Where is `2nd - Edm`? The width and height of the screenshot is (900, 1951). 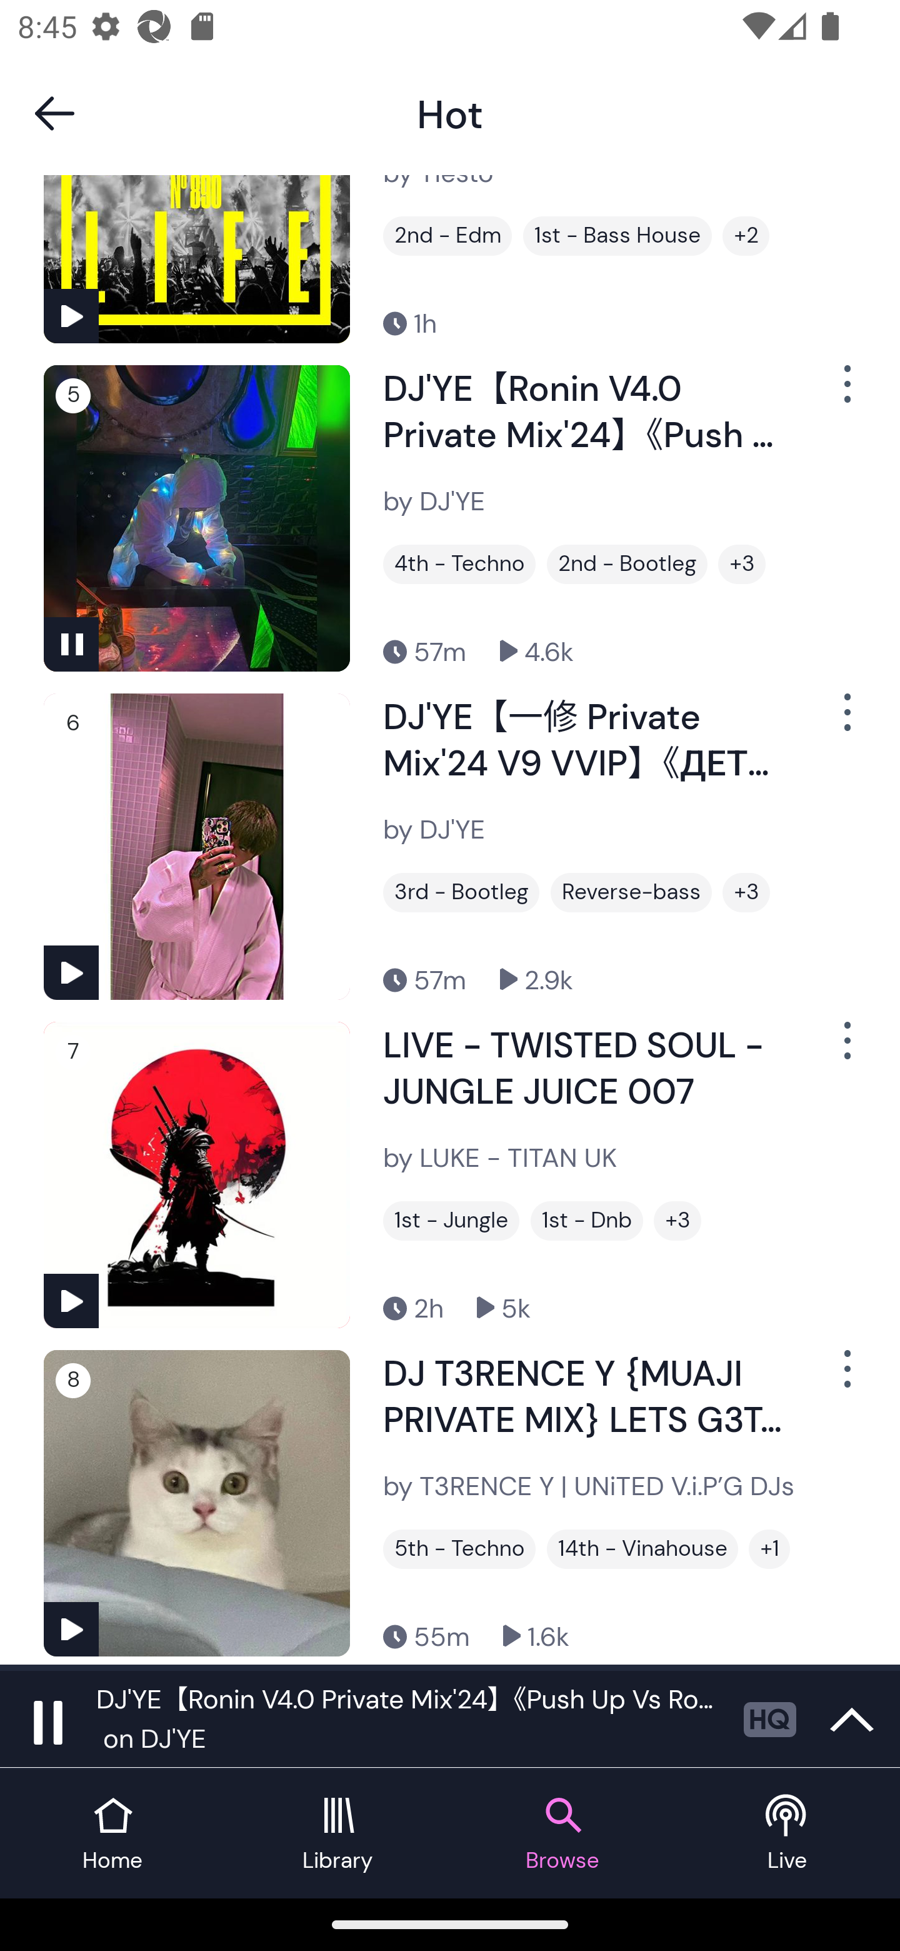 2nd - Edm is located at coordinates (447, 236).